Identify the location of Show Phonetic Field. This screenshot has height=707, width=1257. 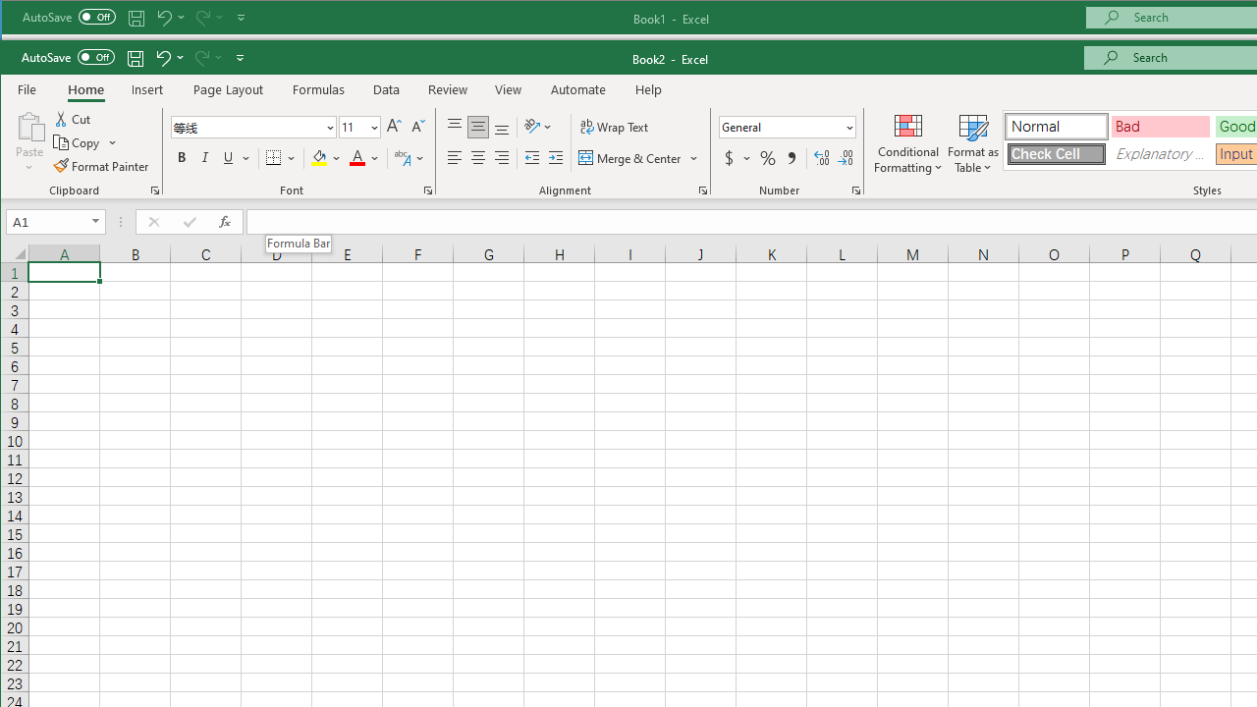
(403, 157).